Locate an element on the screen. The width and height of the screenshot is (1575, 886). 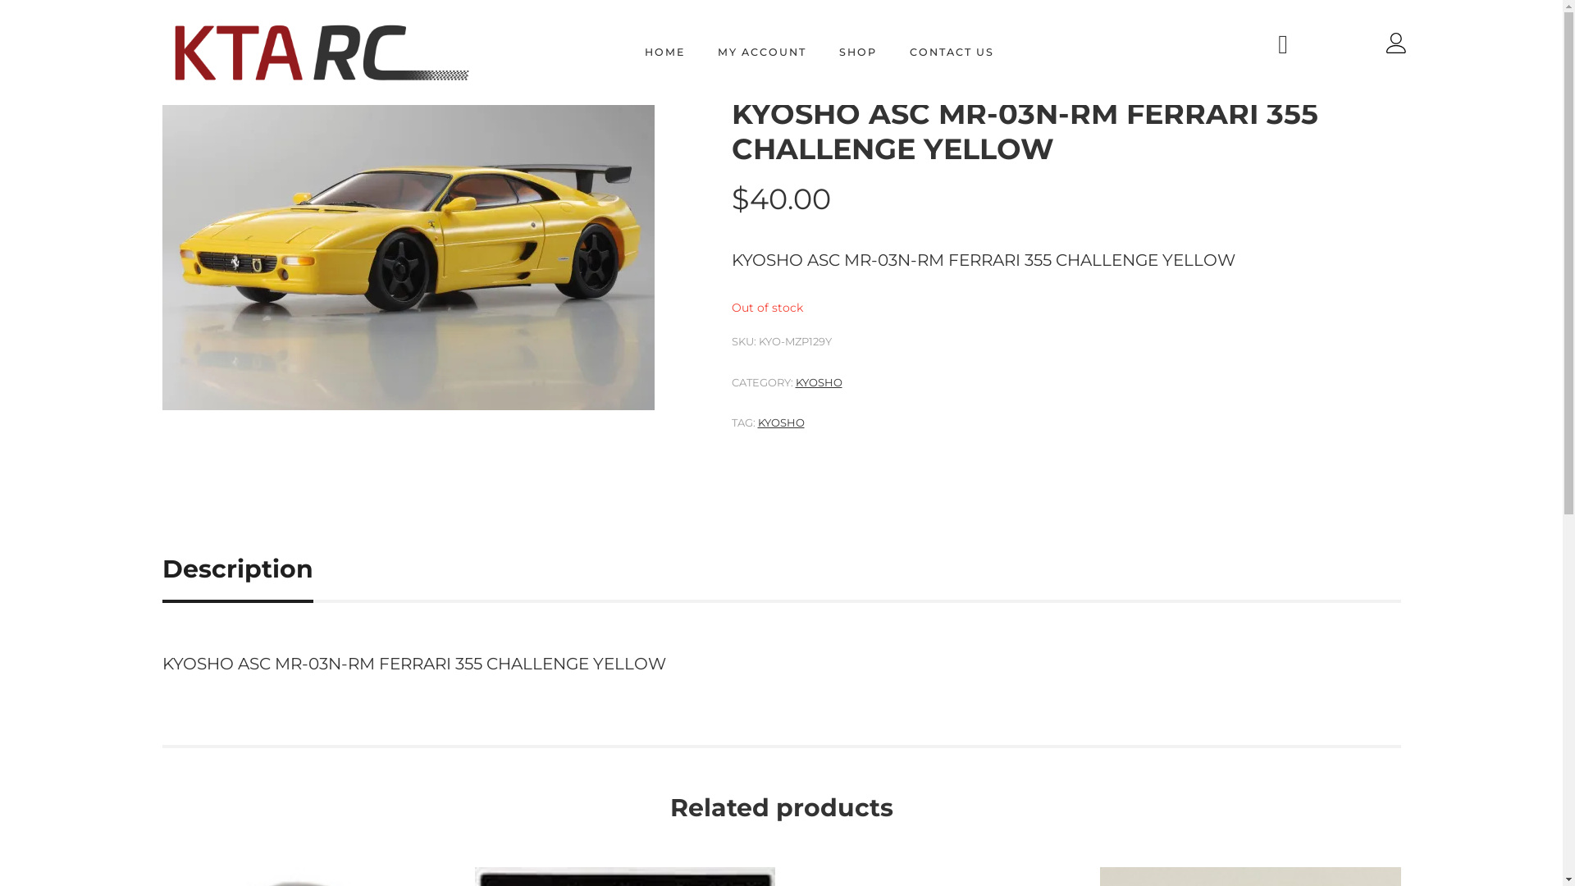
OPTION PARTS is located at coordinates (830, 67).